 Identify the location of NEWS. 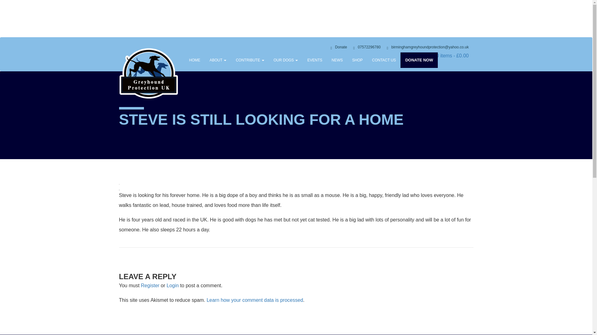
(337, 60).